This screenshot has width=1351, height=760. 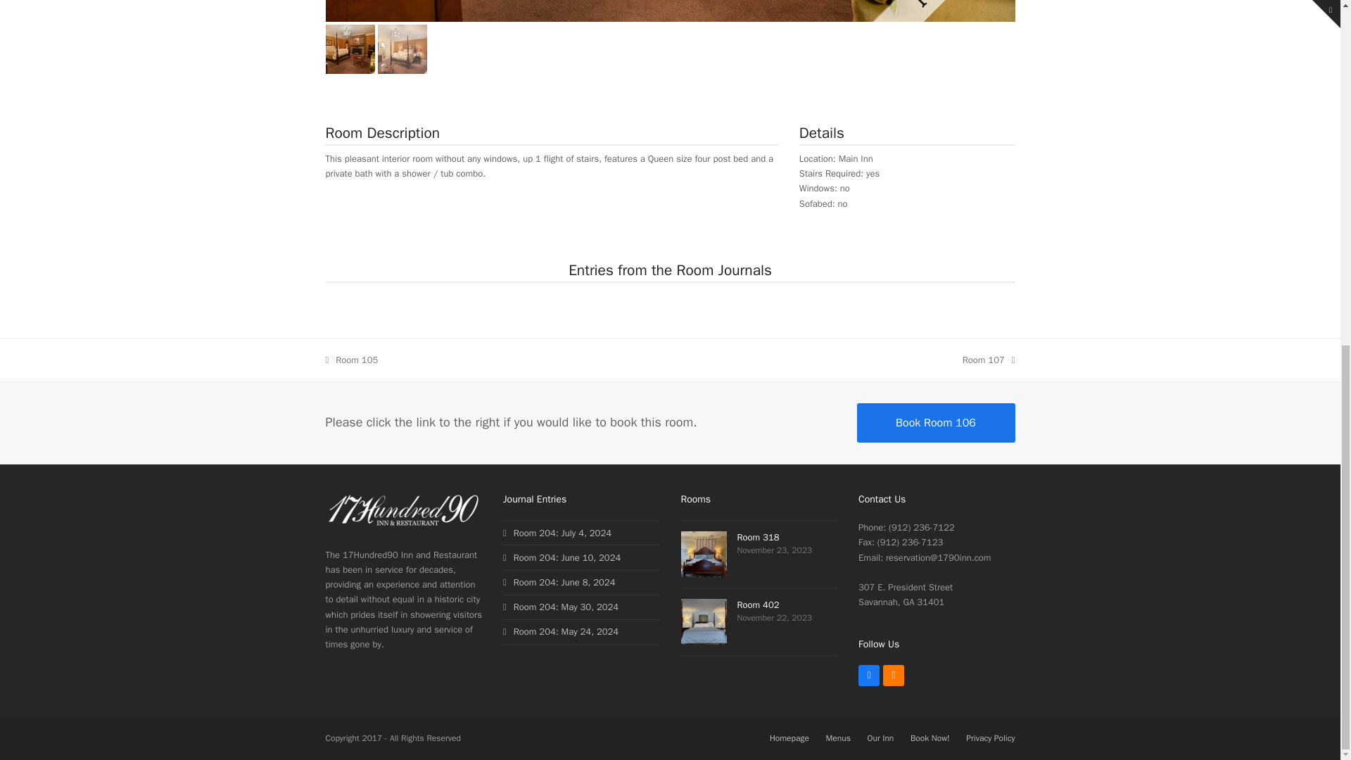 I want to click on Room 204: May 30, 2024, so click(x=560, y=607).